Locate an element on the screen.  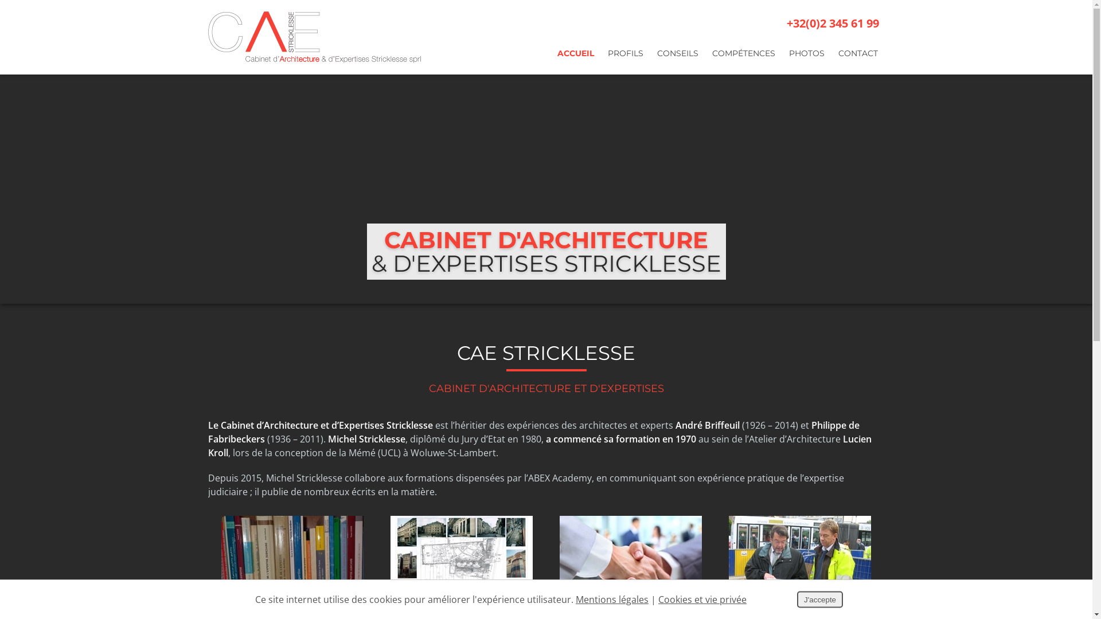
ACCUEIL is located at coordinates (576, 56).